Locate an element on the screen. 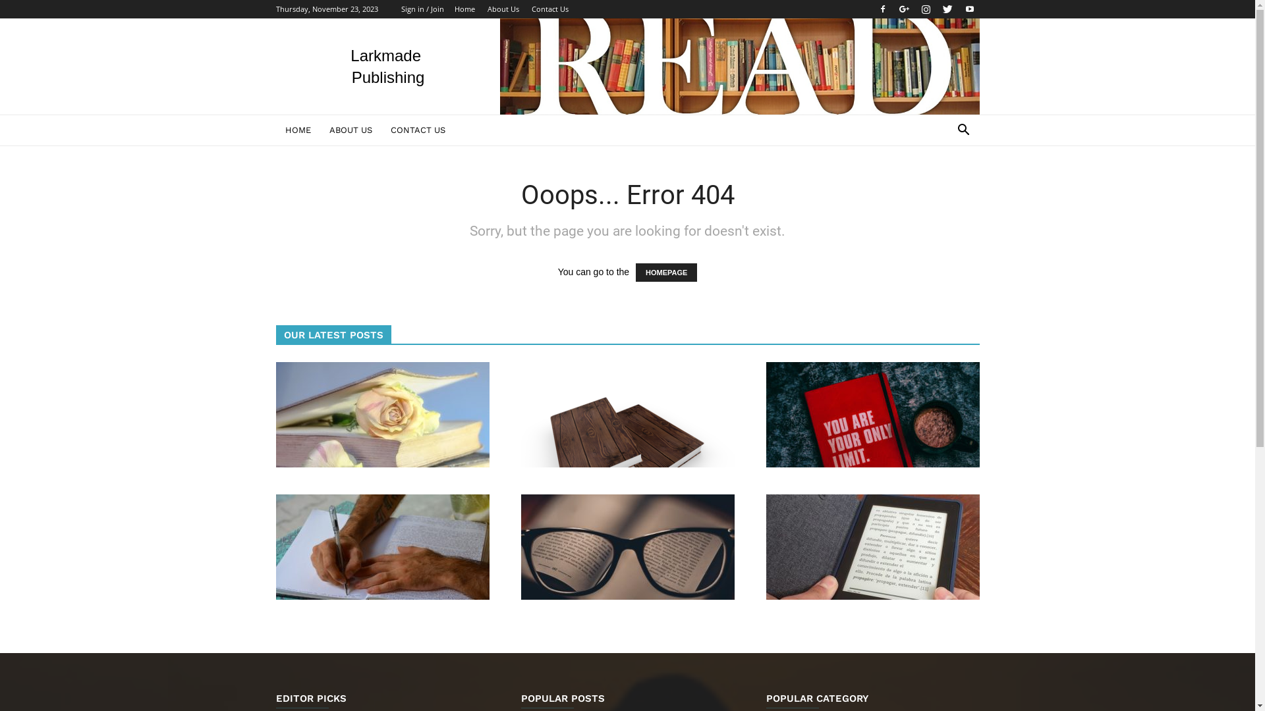  Facebook is located at coordinates (882, 9).